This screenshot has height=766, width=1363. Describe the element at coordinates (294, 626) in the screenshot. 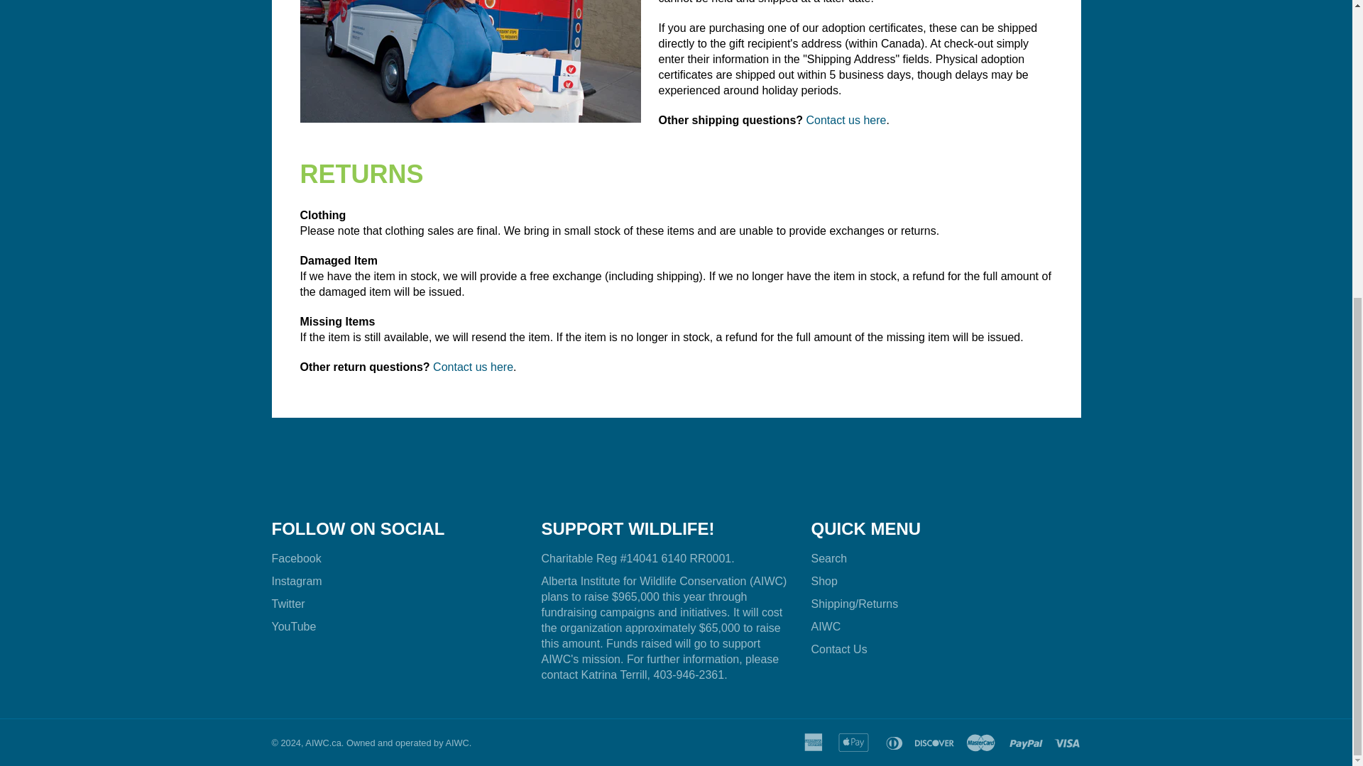

I see `YouTube` at that location.